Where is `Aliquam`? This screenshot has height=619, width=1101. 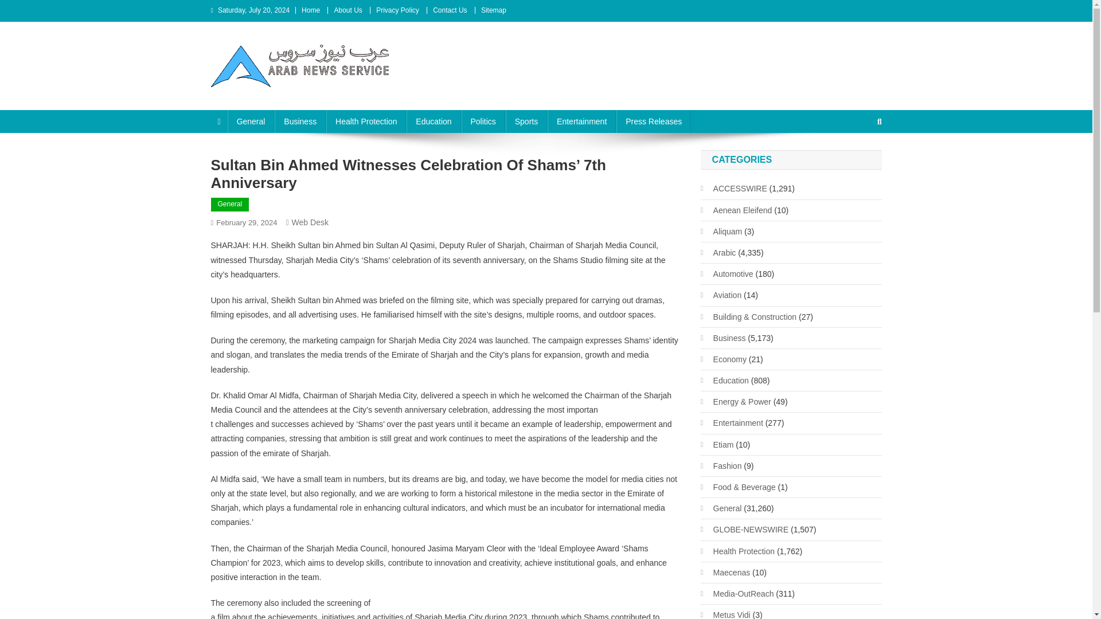 Aliquam is located at coordinates (721, 231).